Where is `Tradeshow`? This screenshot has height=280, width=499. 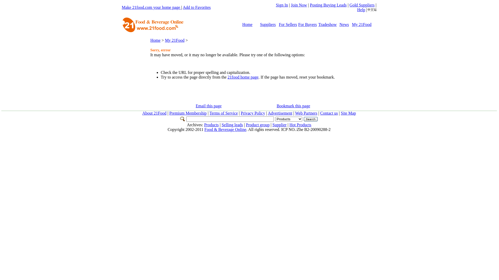 Tradeshow is located at coordinates (327, 24).